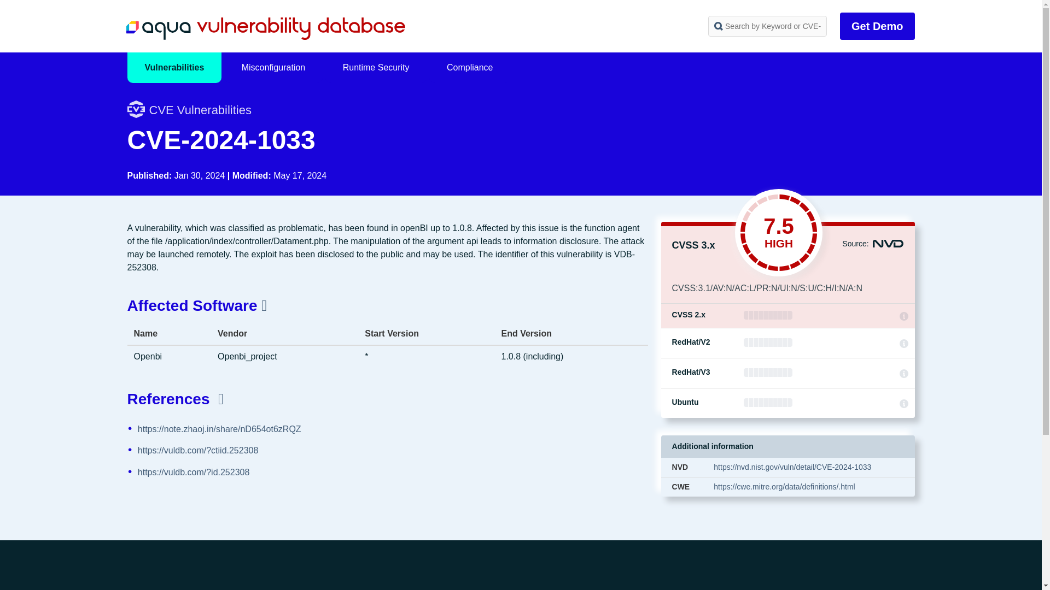  I want to click on Compliance, so click(470, 68).